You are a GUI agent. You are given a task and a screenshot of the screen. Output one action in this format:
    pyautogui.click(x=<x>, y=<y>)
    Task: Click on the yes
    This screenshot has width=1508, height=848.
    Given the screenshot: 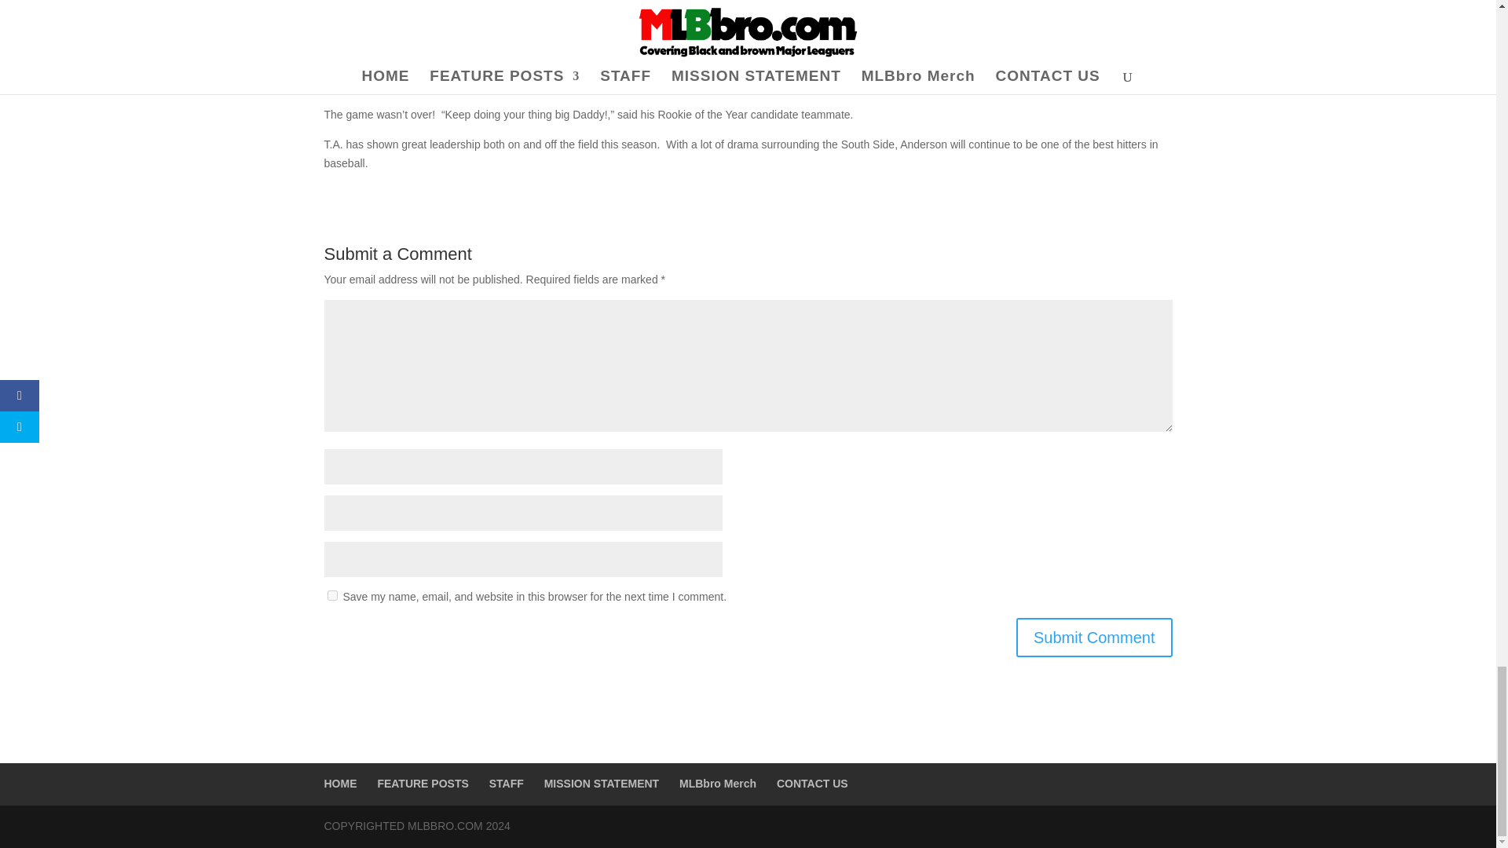 What is the action you would take?
    pyautogui.click(x=331, y=595)
    